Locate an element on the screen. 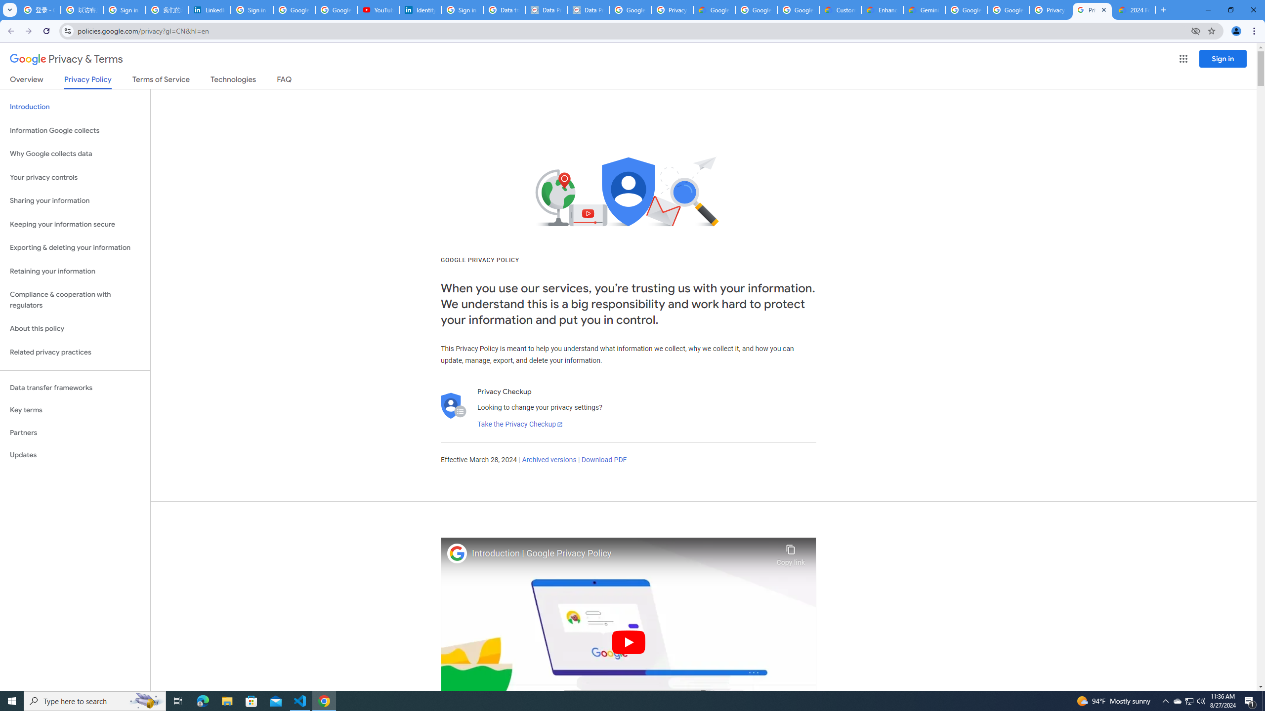 The height and width of the screenshot is (711, 1265). Sign in - Google Accounts is located at coordinates (125, 10).